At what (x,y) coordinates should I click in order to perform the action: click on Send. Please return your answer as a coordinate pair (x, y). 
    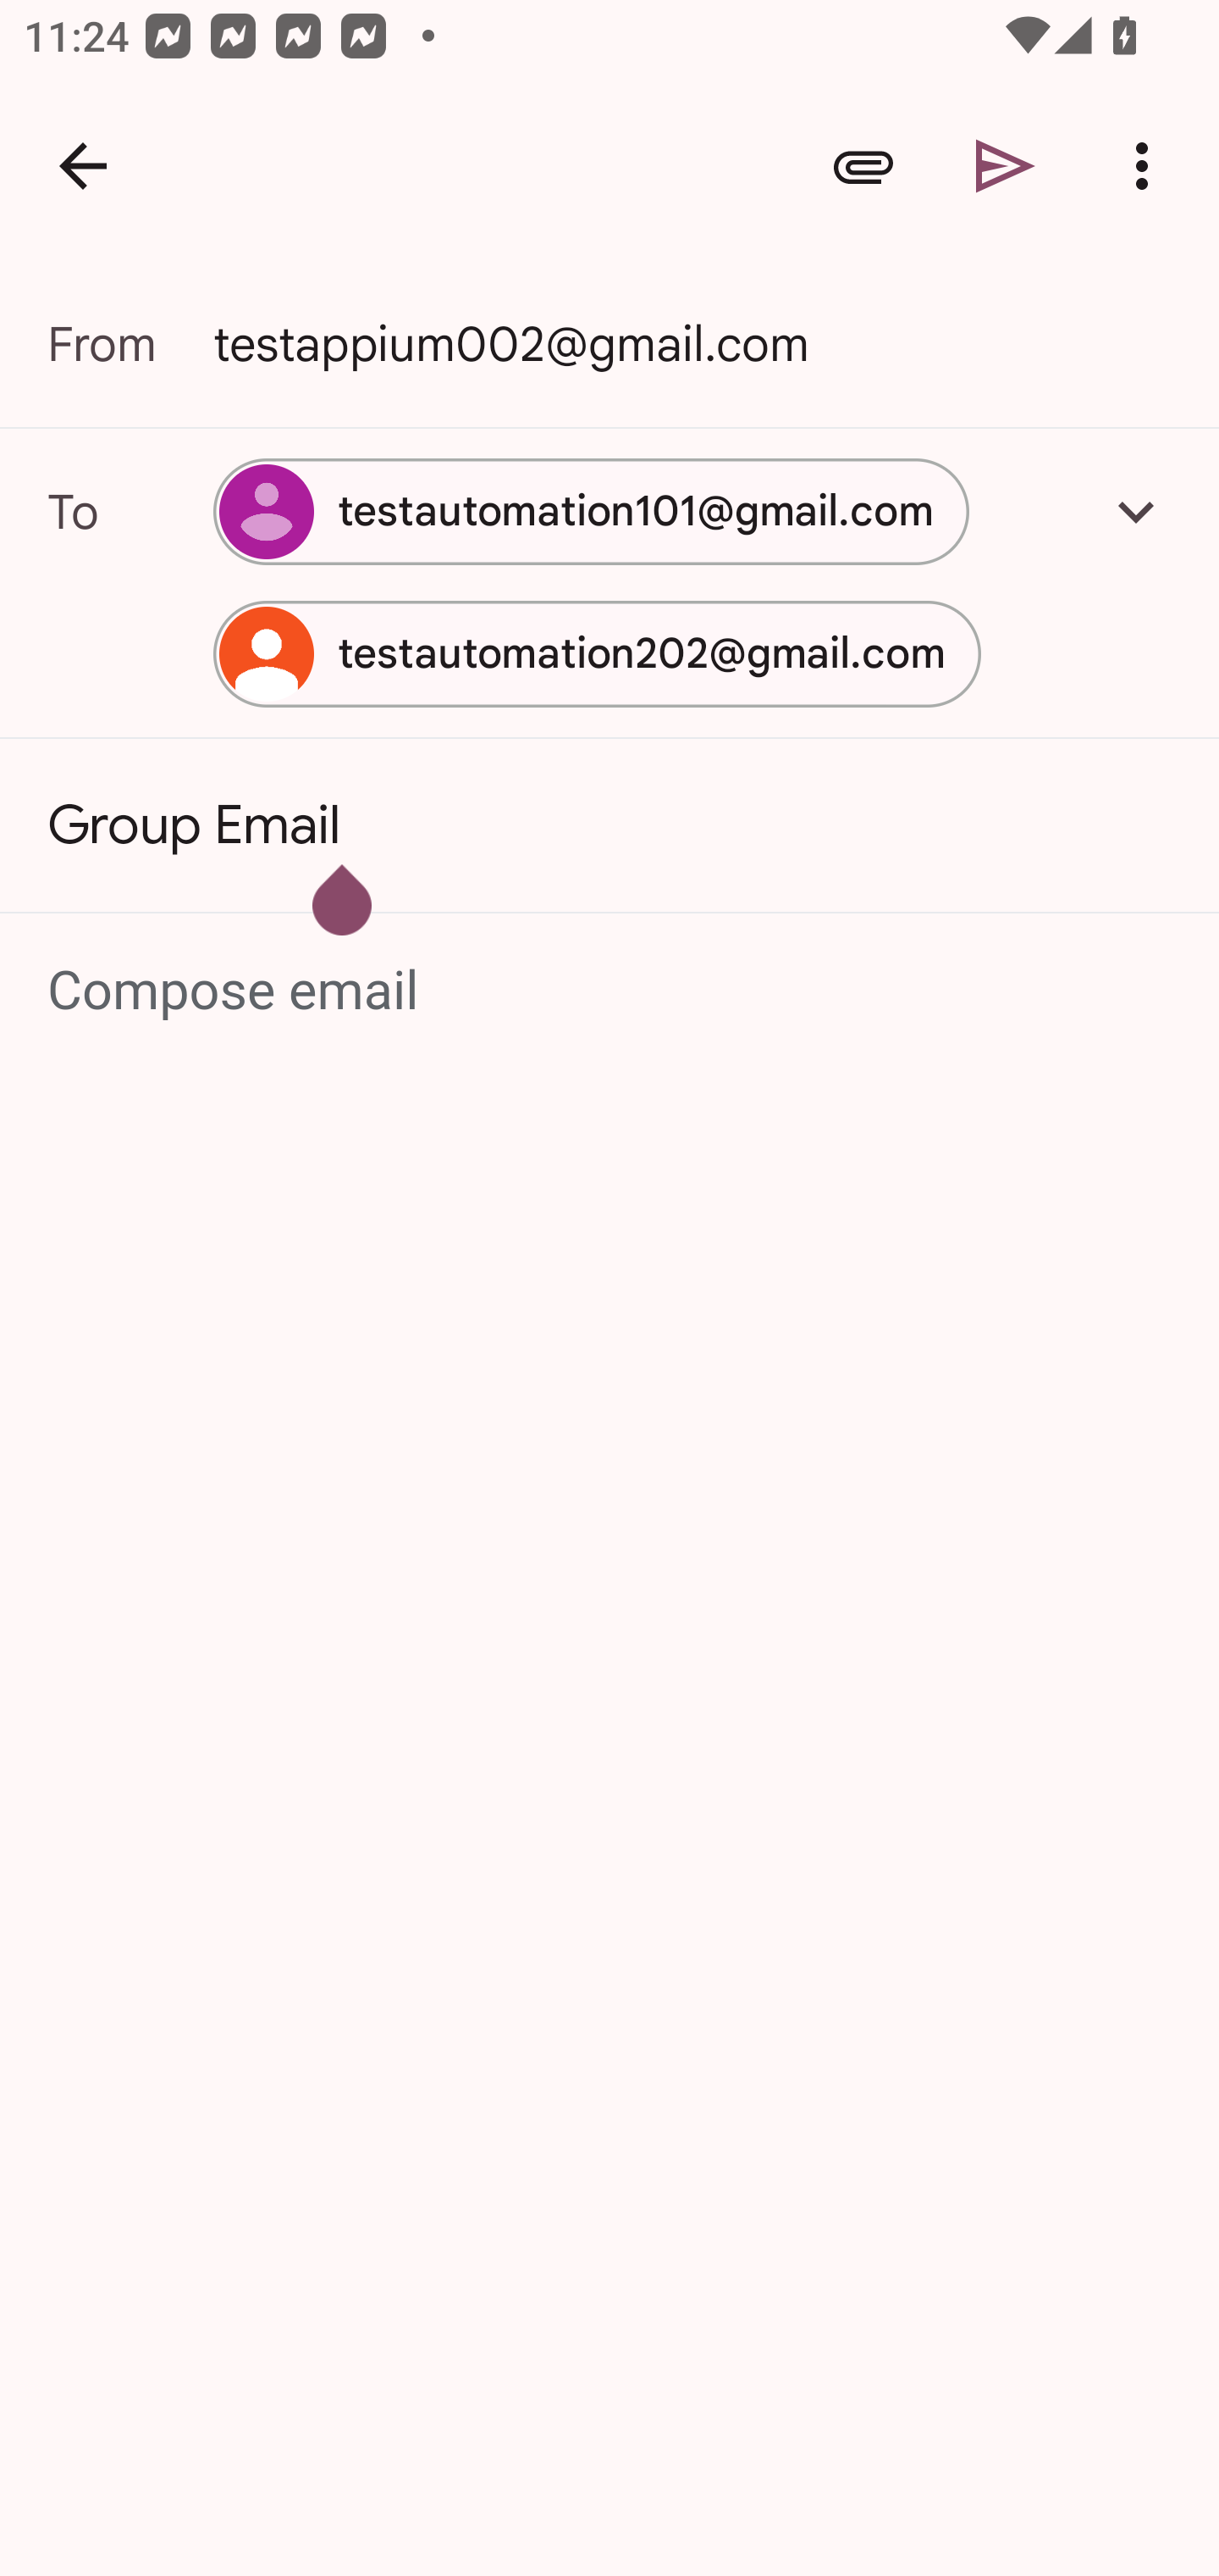
    Looking at the image, I should click on (1006, 166).